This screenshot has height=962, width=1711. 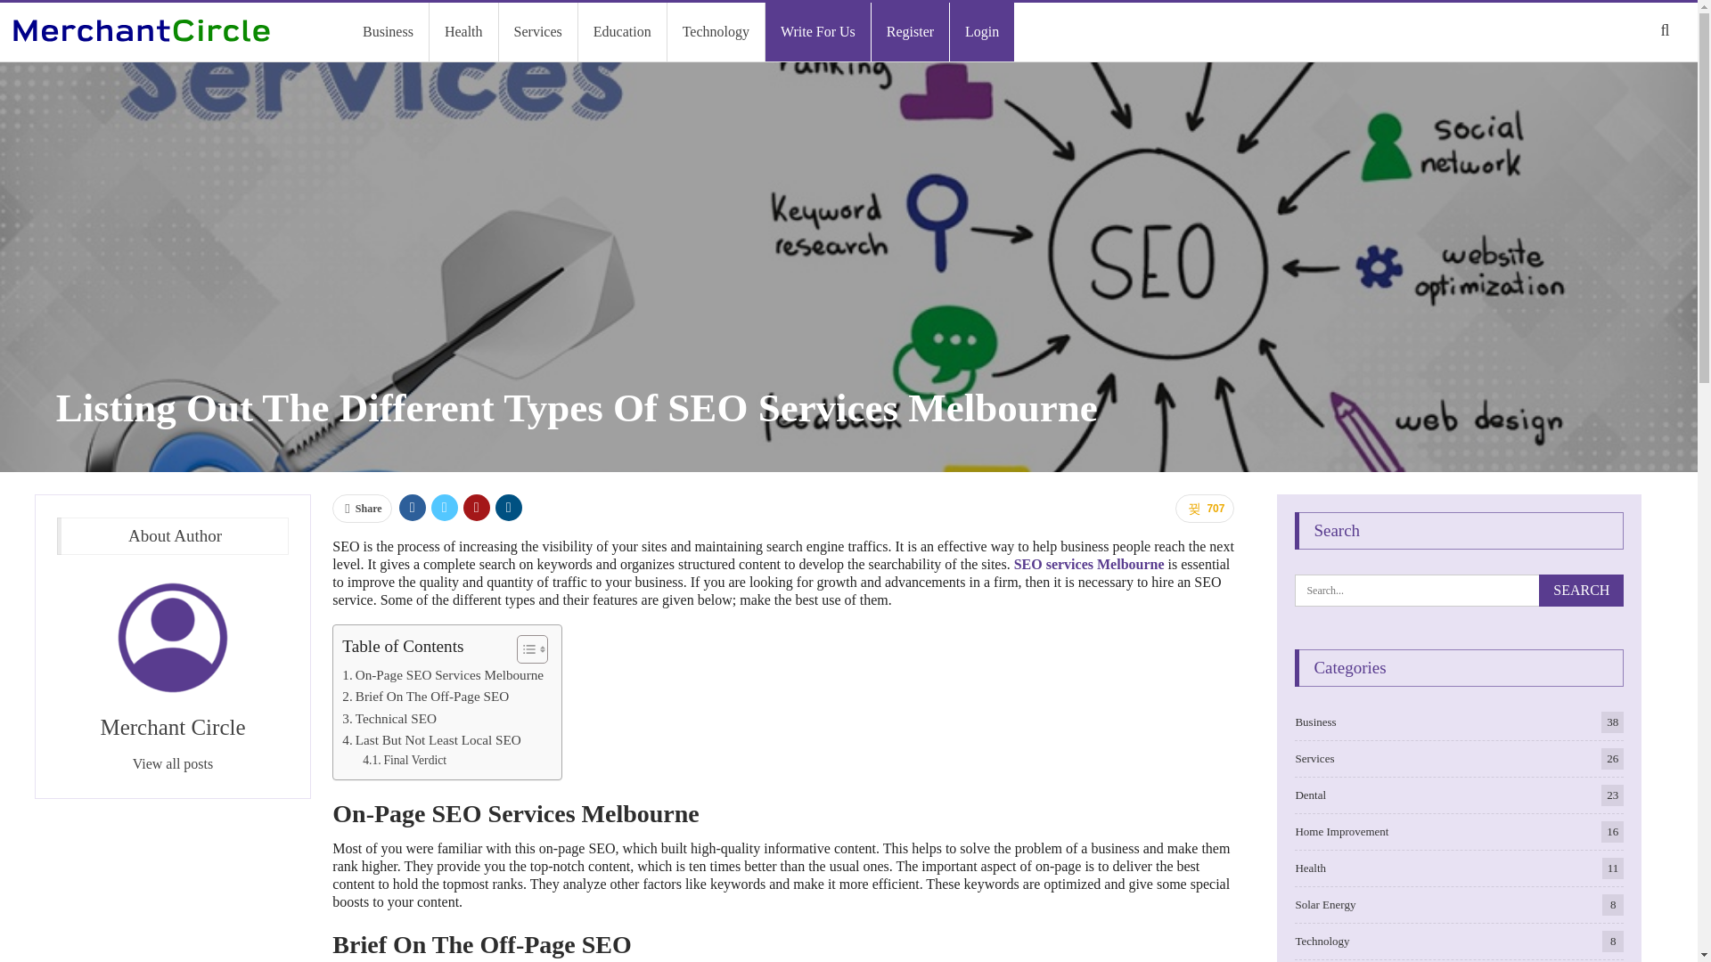 I want to click on On-Page SEO Services Melbourne, so click(x=443, y=675).